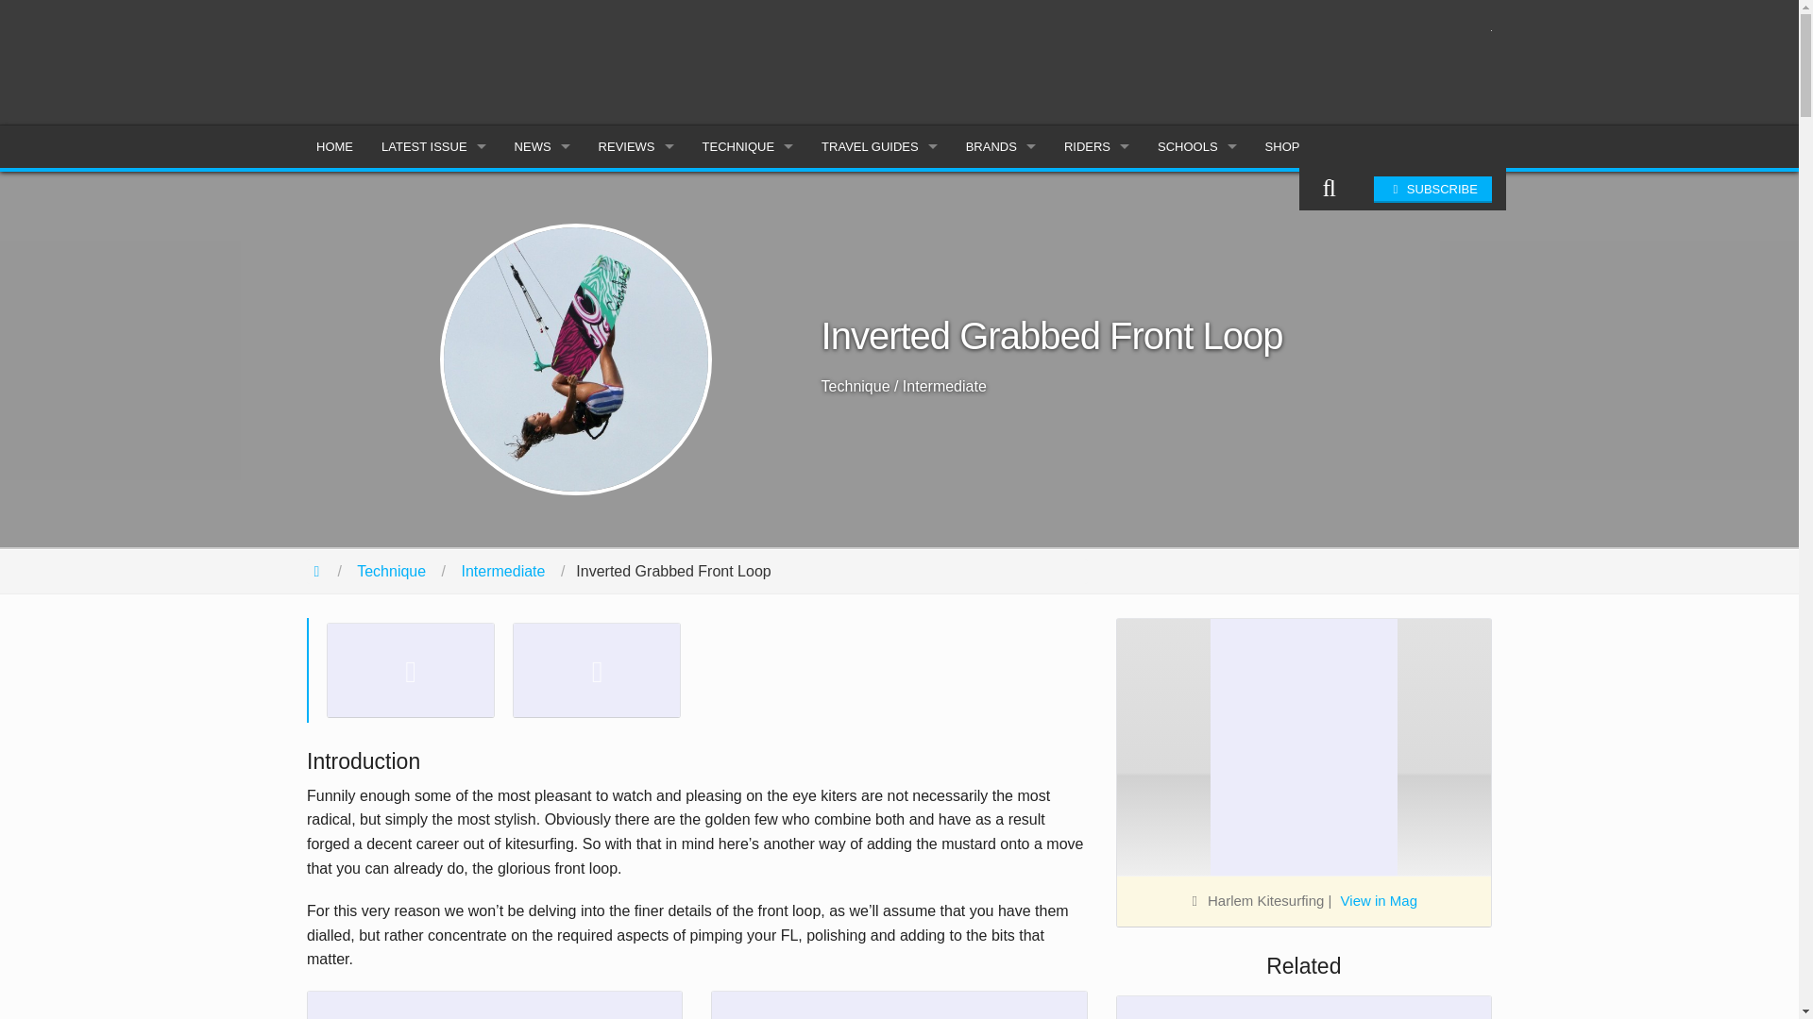  Describe the element at coordinates (748, 192) in the screenshot. I see `BEGINNER` at that location.